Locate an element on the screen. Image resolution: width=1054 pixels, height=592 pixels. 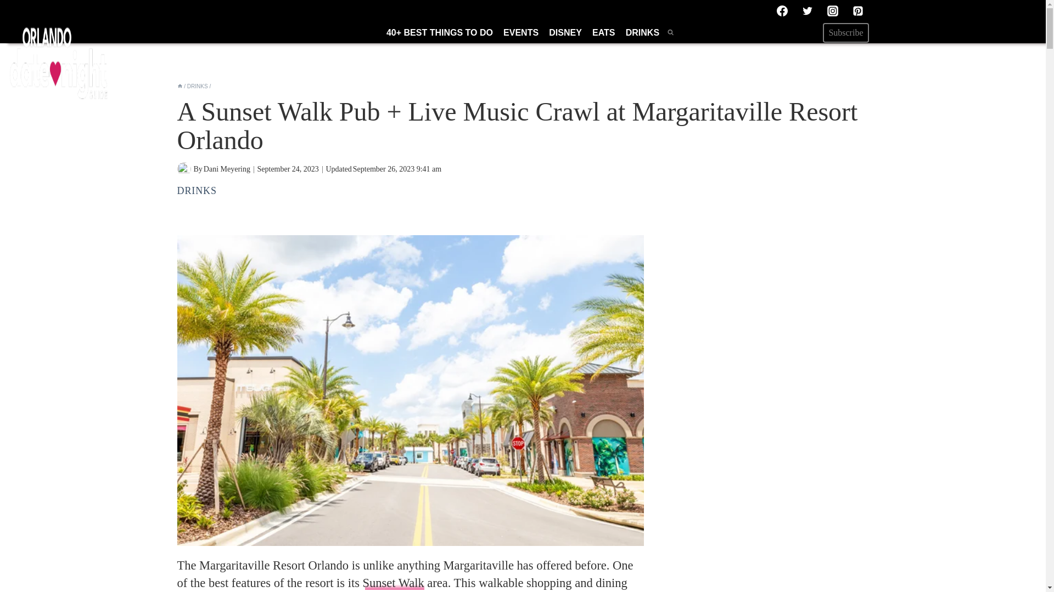
DRINKS is located at coordinates (198, 87).